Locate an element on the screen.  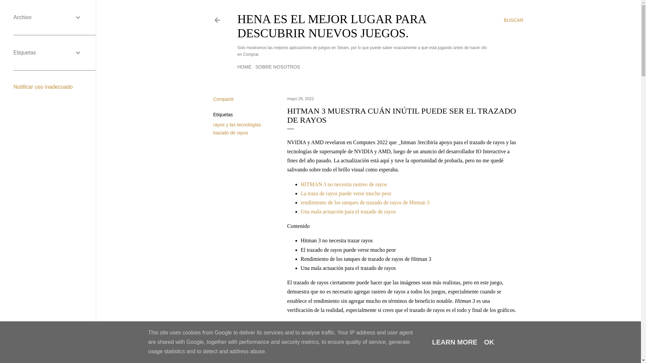
HOME is located at coordinates (245, 67).